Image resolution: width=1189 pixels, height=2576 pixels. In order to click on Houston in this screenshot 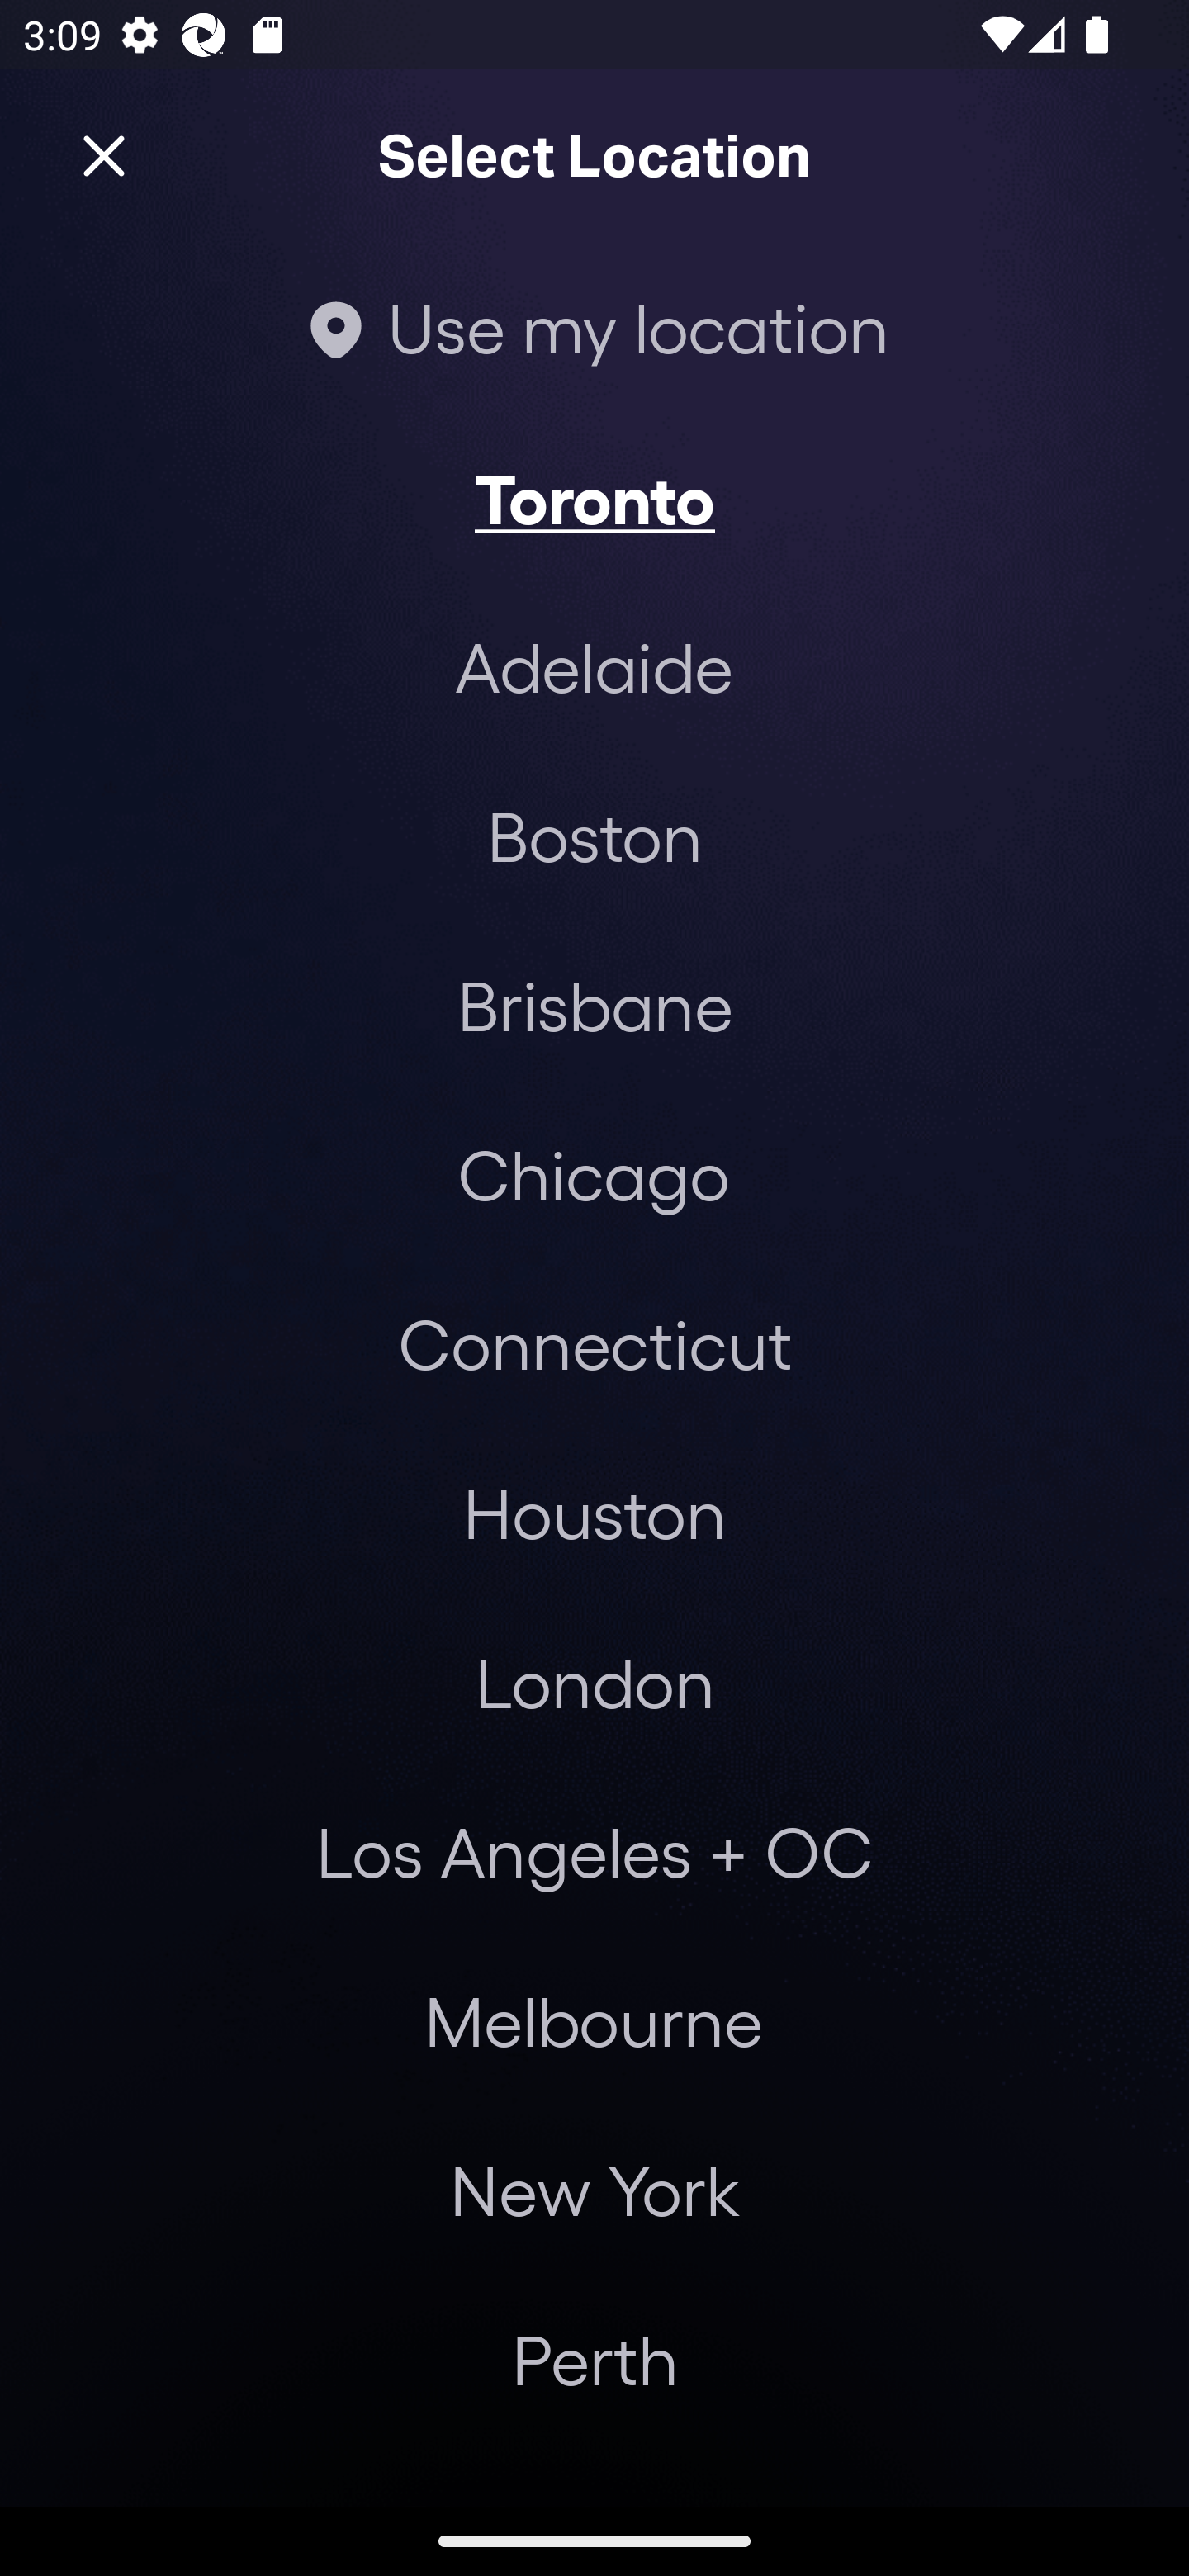, I will do `click(594, 1512)`.